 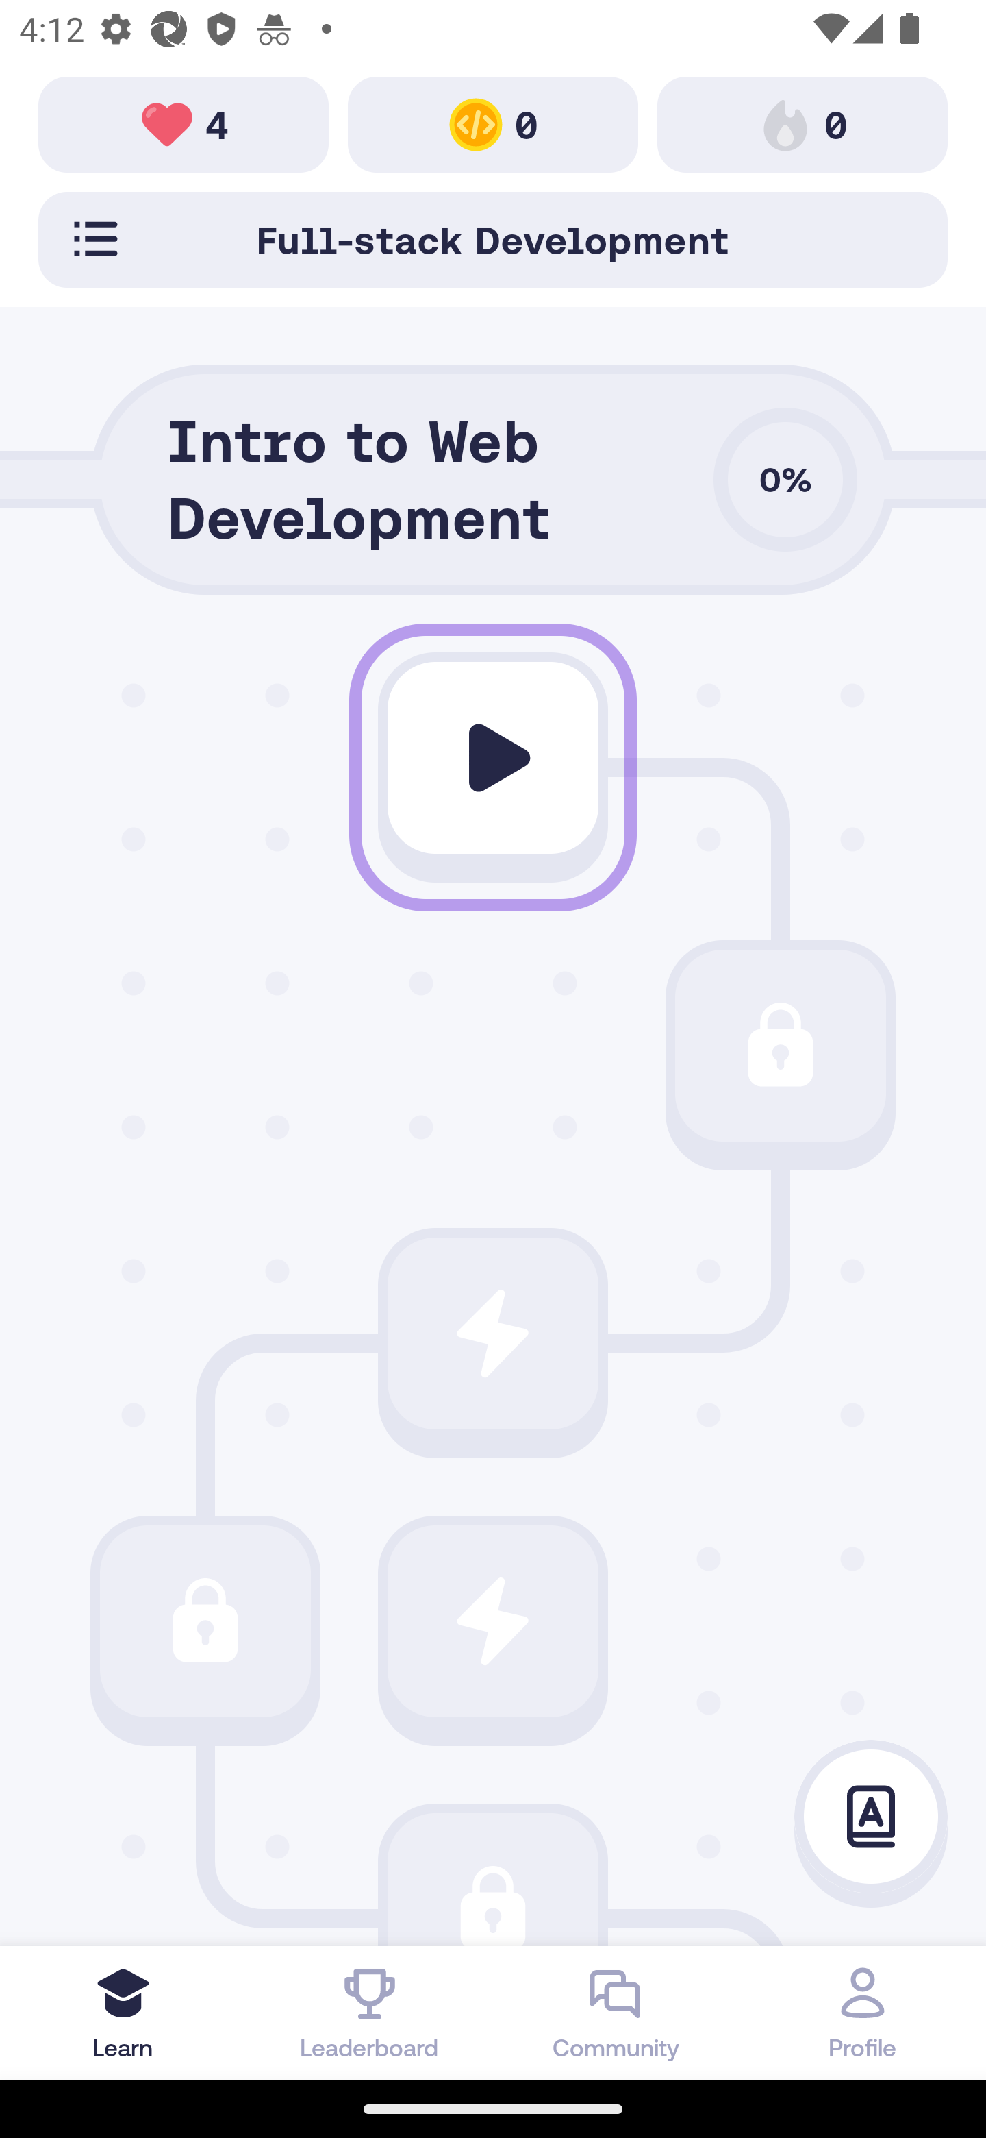 What do you see at coordinates (863, 2013) in the screenshot?
I see `Profile` at bounding box center [863, 2013].